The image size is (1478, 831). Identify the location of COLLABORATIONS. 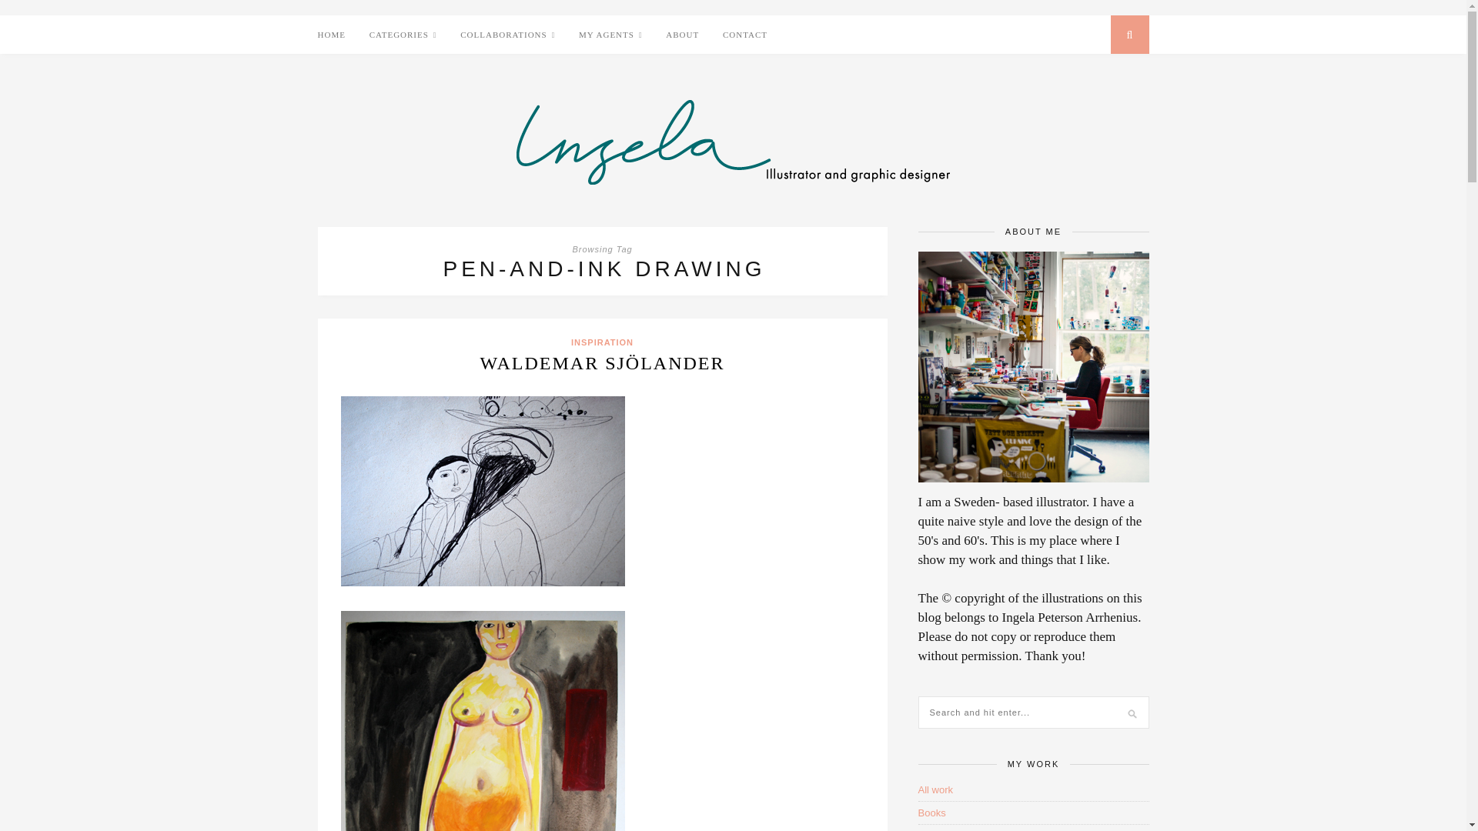
(507, 35).